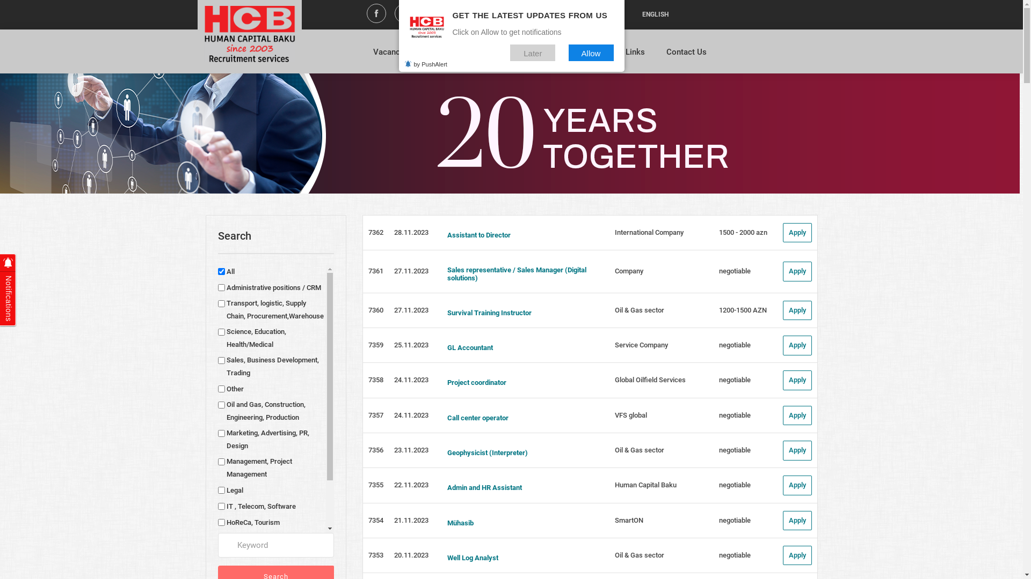 This screenshot has width=1031, height=579. What do you see at coordinates (522, 418) in the screenshot?
I see `Call center operator` at bounding box center [522, 418].